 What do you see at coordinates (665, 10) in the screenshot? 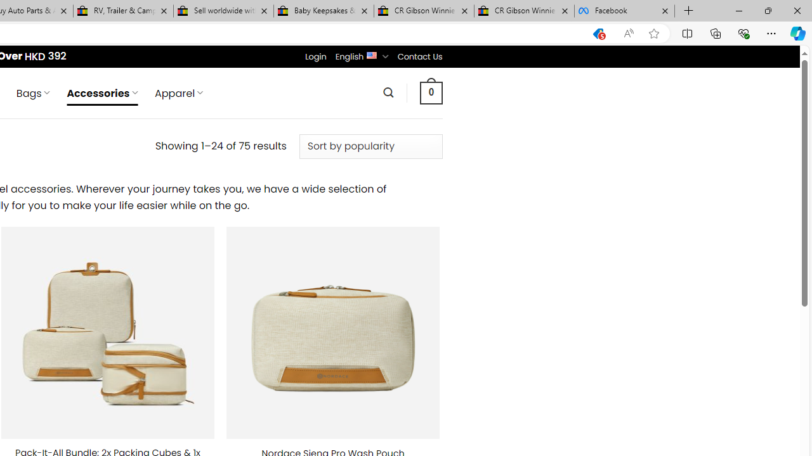
I see `Close tab` at bounding box center [665, 10].